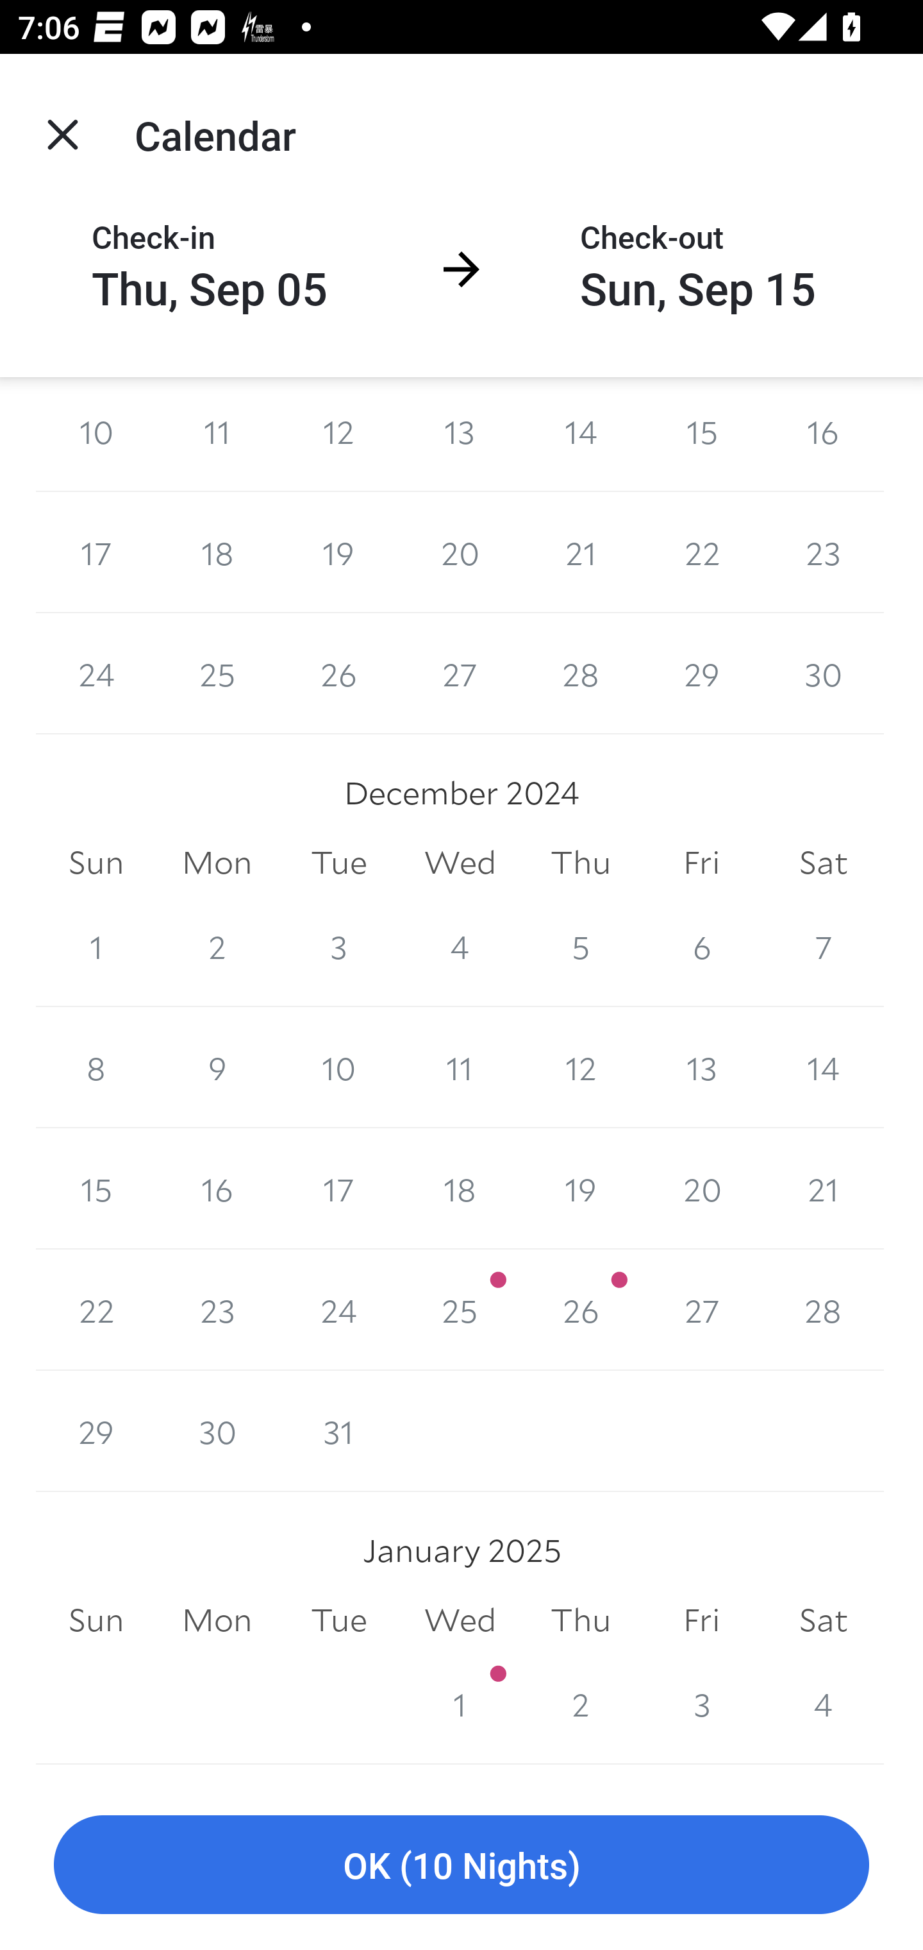 This screenshot has height=1950, width=923. Describe the element at coordinates (823, 674) in the screenshot. I see `30 30 November 2024` at that location.